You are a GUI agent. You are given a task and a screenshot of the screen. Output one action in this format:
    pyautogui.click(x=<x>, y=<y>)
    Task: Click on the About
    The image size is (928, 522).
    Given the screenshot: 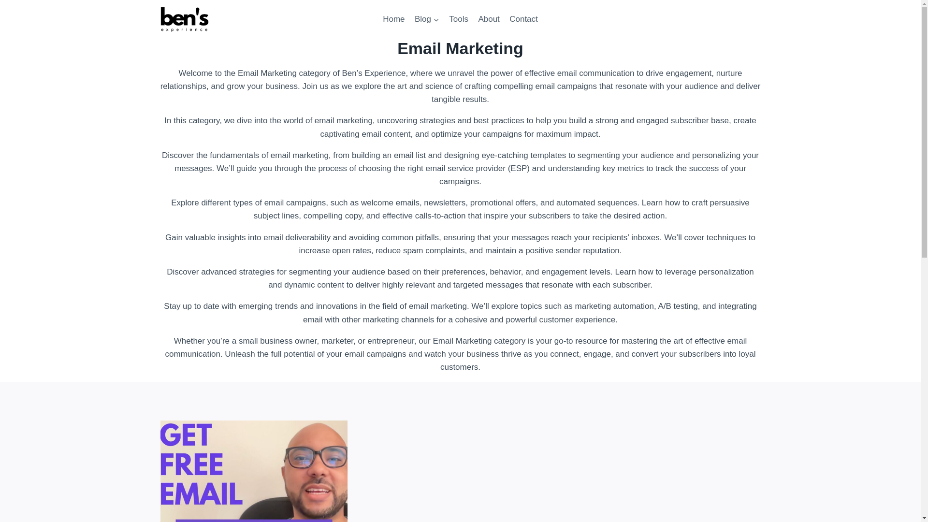 What is the action you would take?
    pyautogui.click(x=489, y=19)
    